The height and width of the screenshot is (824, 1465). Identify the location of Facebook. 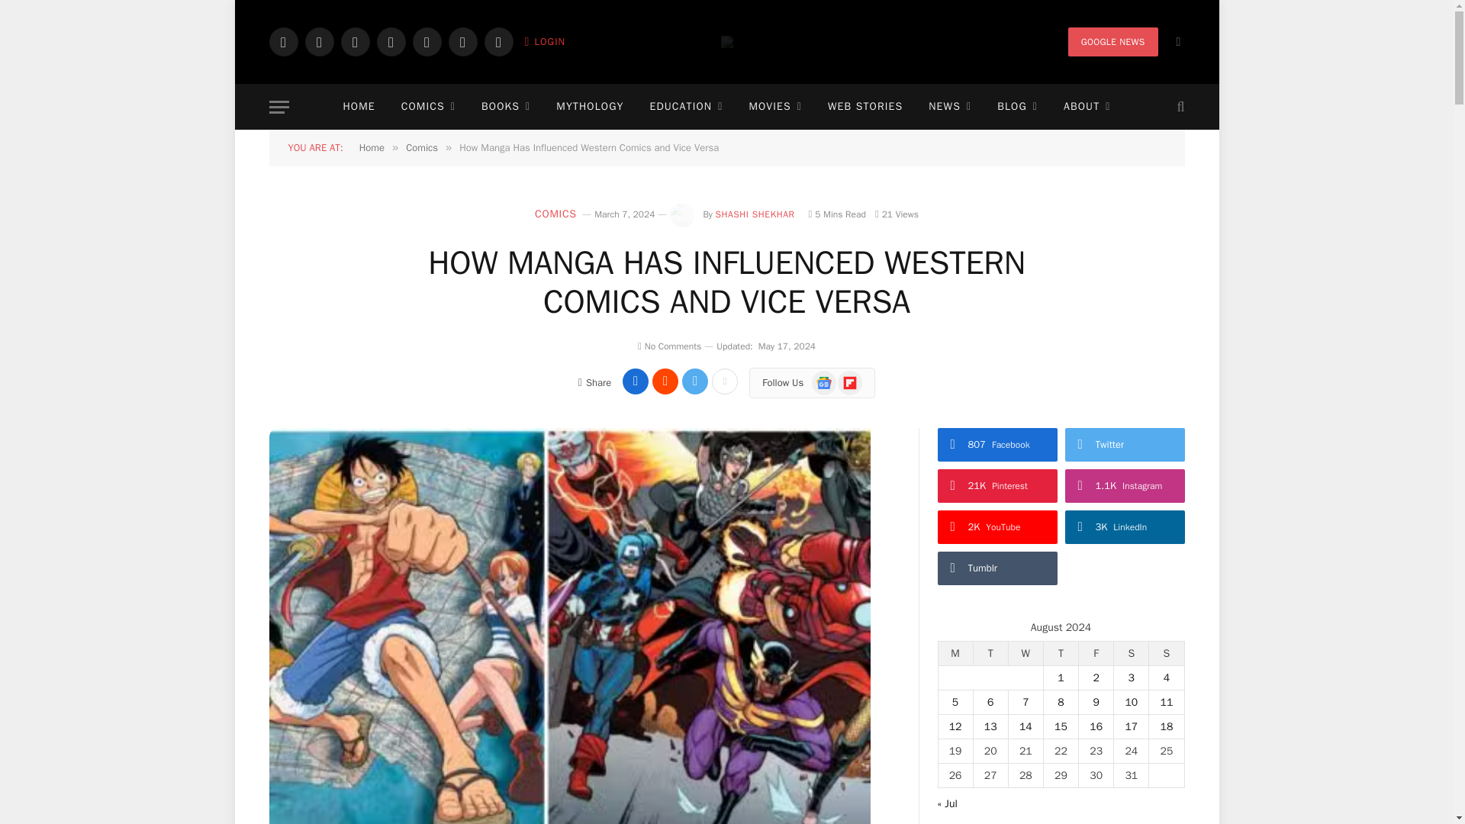
(282, 41).